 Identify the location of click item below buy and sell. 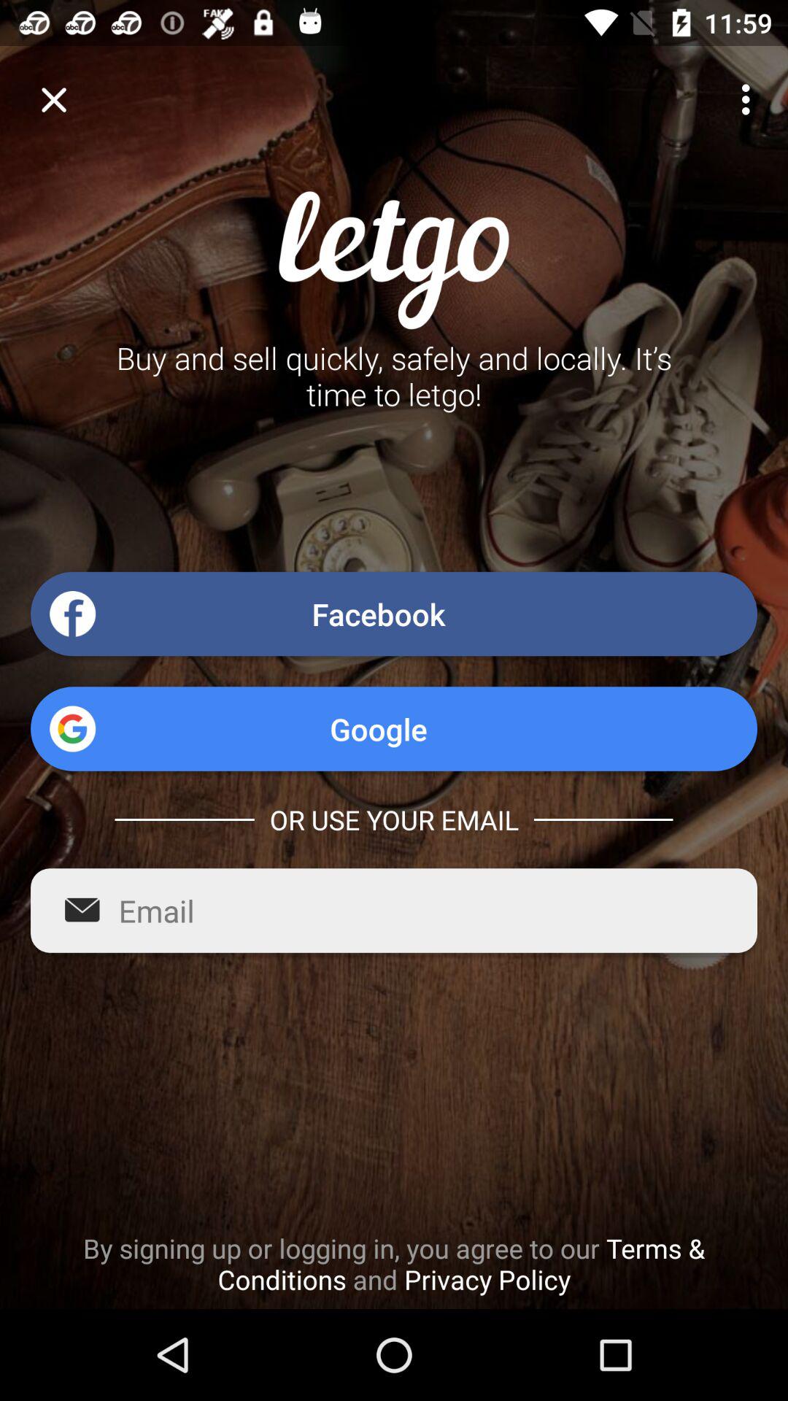
(394, 614).